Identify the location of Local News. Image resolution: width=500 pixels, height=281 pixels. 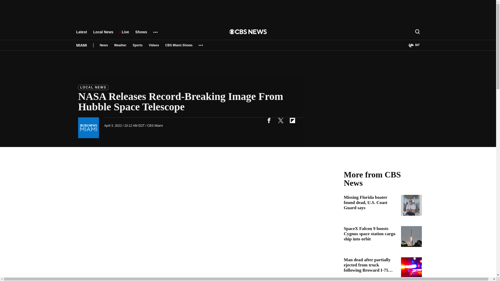
(103, 34).